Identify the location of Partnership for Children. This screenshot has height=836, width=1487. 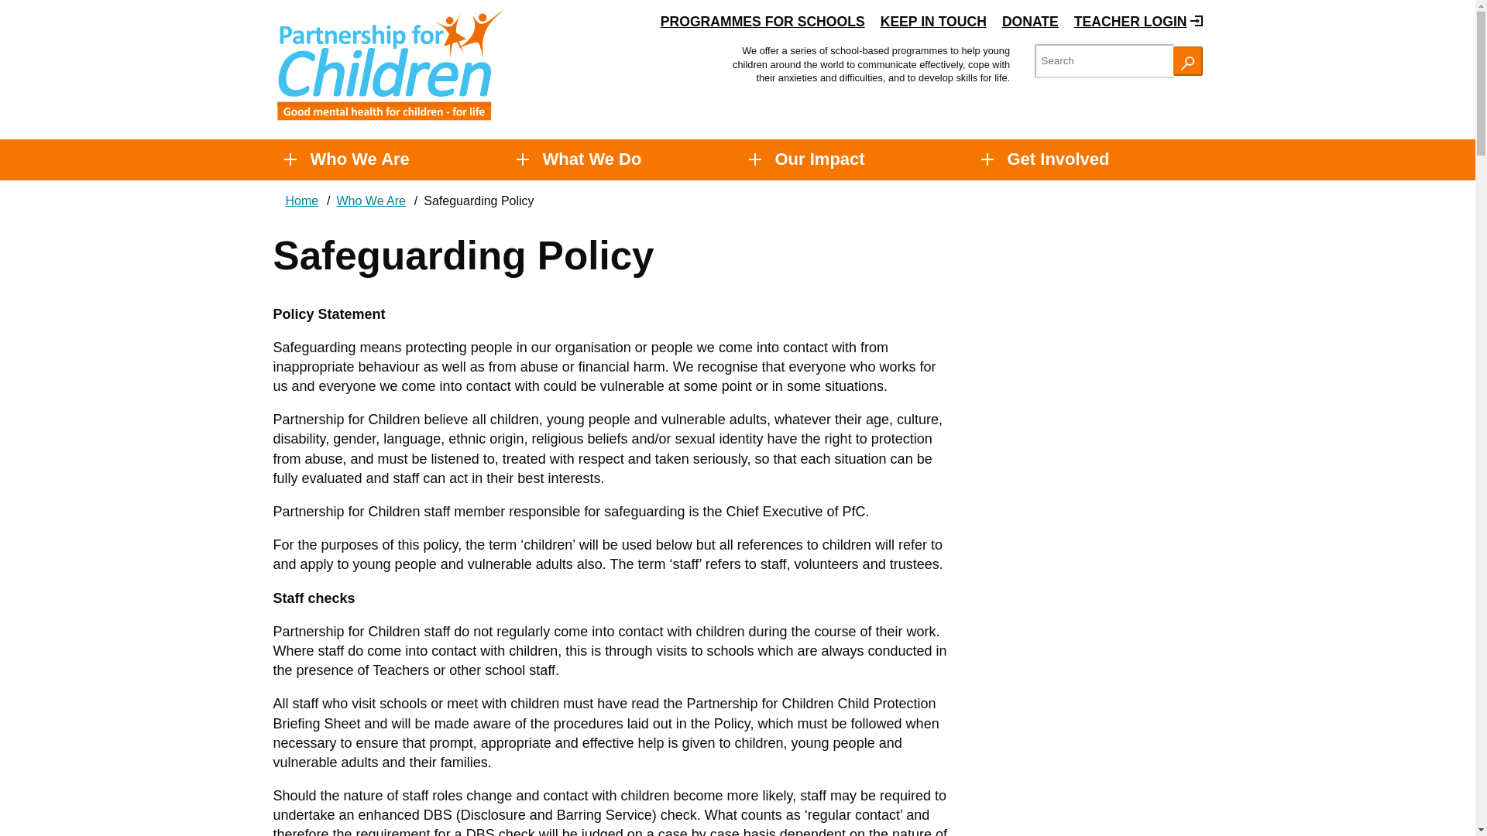
(1187, 63).